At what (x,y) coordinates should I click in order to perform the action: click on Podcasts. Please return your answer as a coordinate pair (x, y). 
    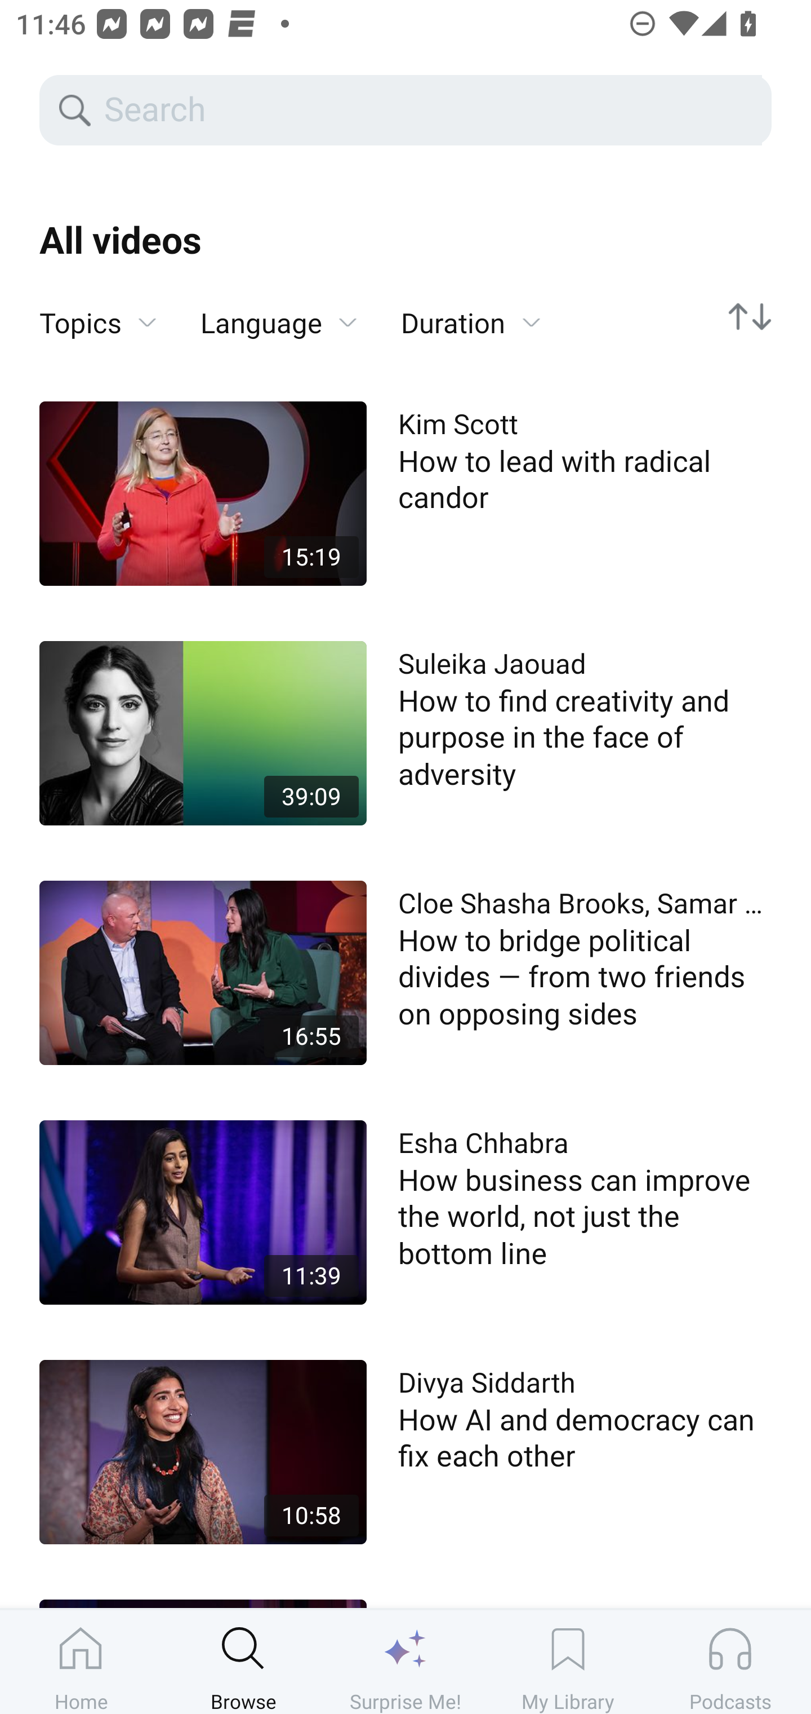
    Looking at the image, I should click on (730, 1662).